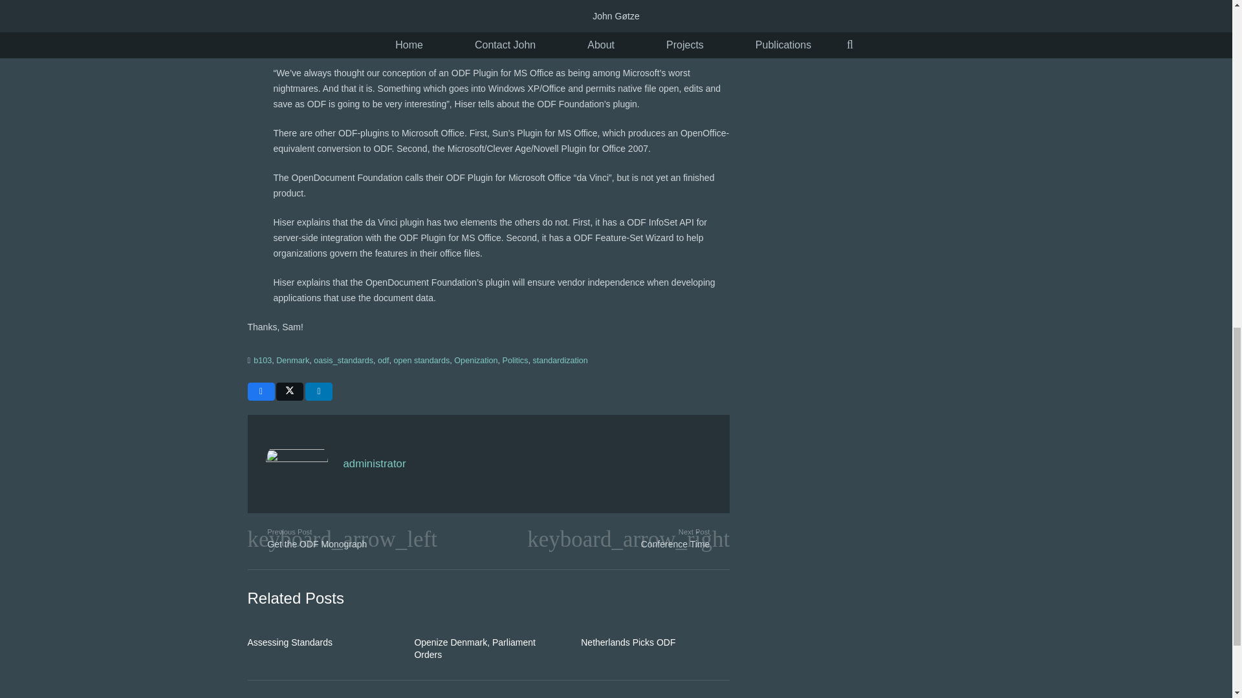 This screenshot has width=1242, height=698. Describe the element at coordinates (26, 22) in the screenshot. I see `Back to top` at that location.